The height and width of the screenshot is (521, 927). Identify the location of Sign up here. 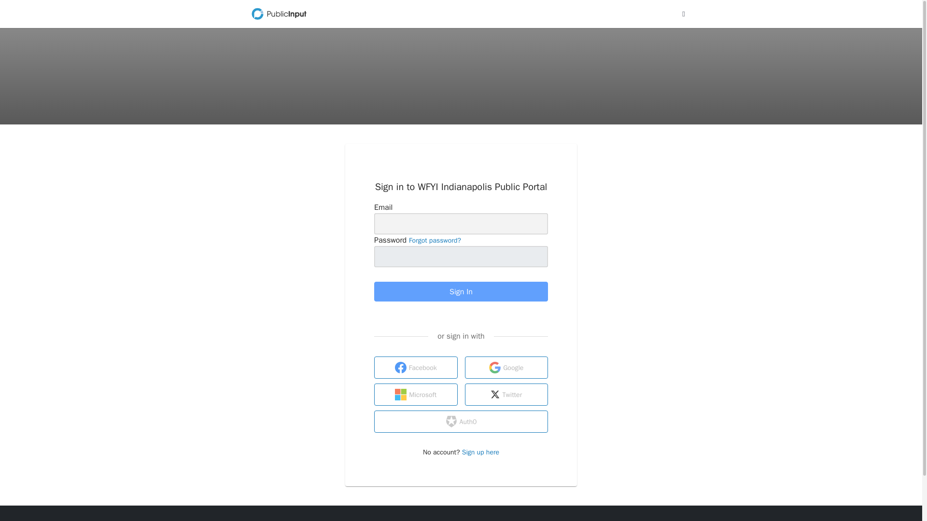
(480, 452).